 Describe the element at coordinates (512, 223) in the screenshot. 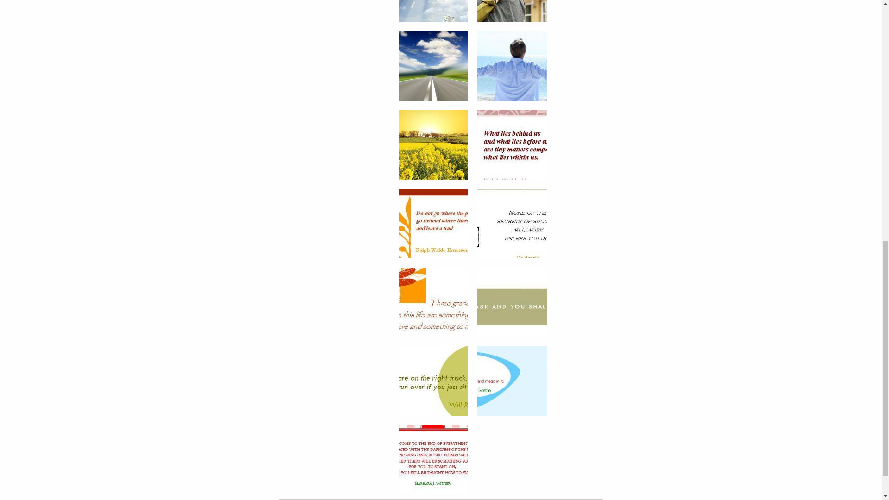

I see `quote3.jpg` at that location.